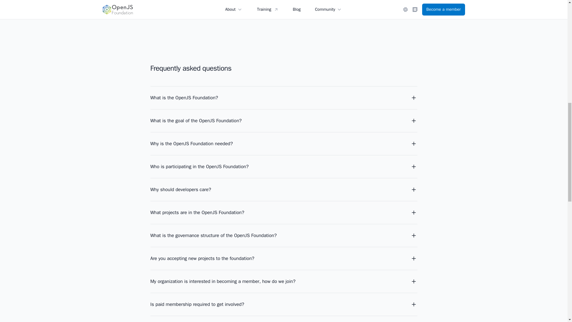 The height and width of the screenshot is (322, 572). I want to click on Why should developers care?, so click(283, 190).